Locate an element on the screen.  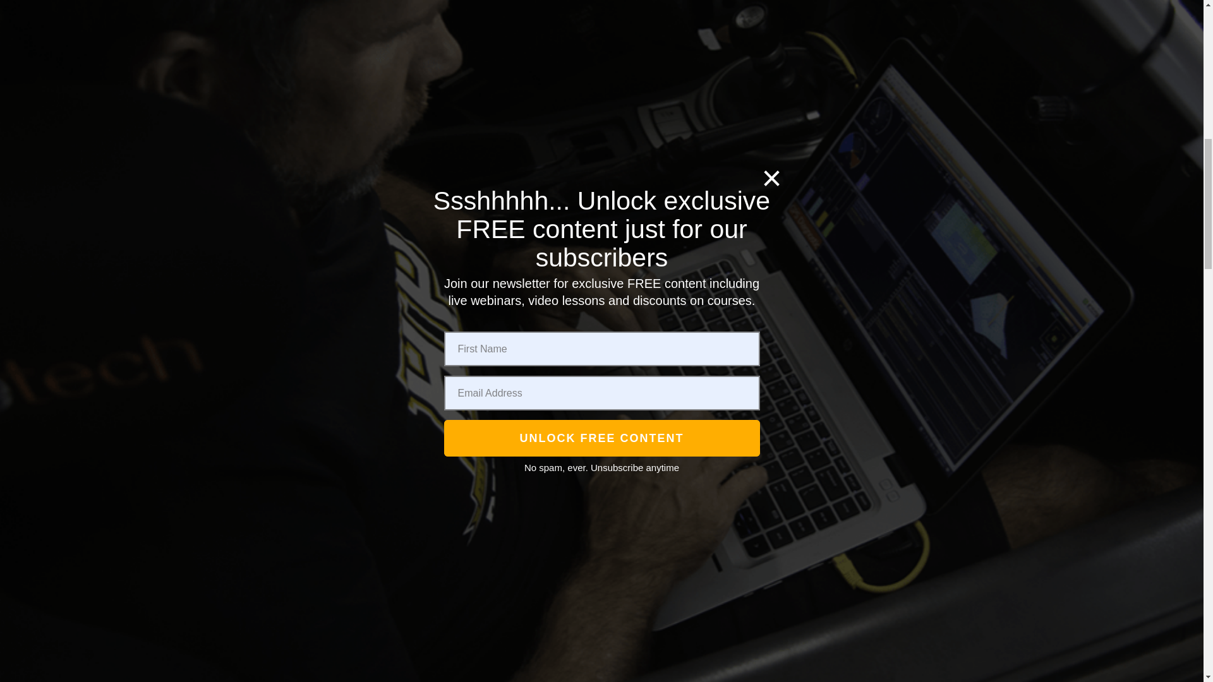
Click here to view Andre.Simon is located at coordinates (296, 26).